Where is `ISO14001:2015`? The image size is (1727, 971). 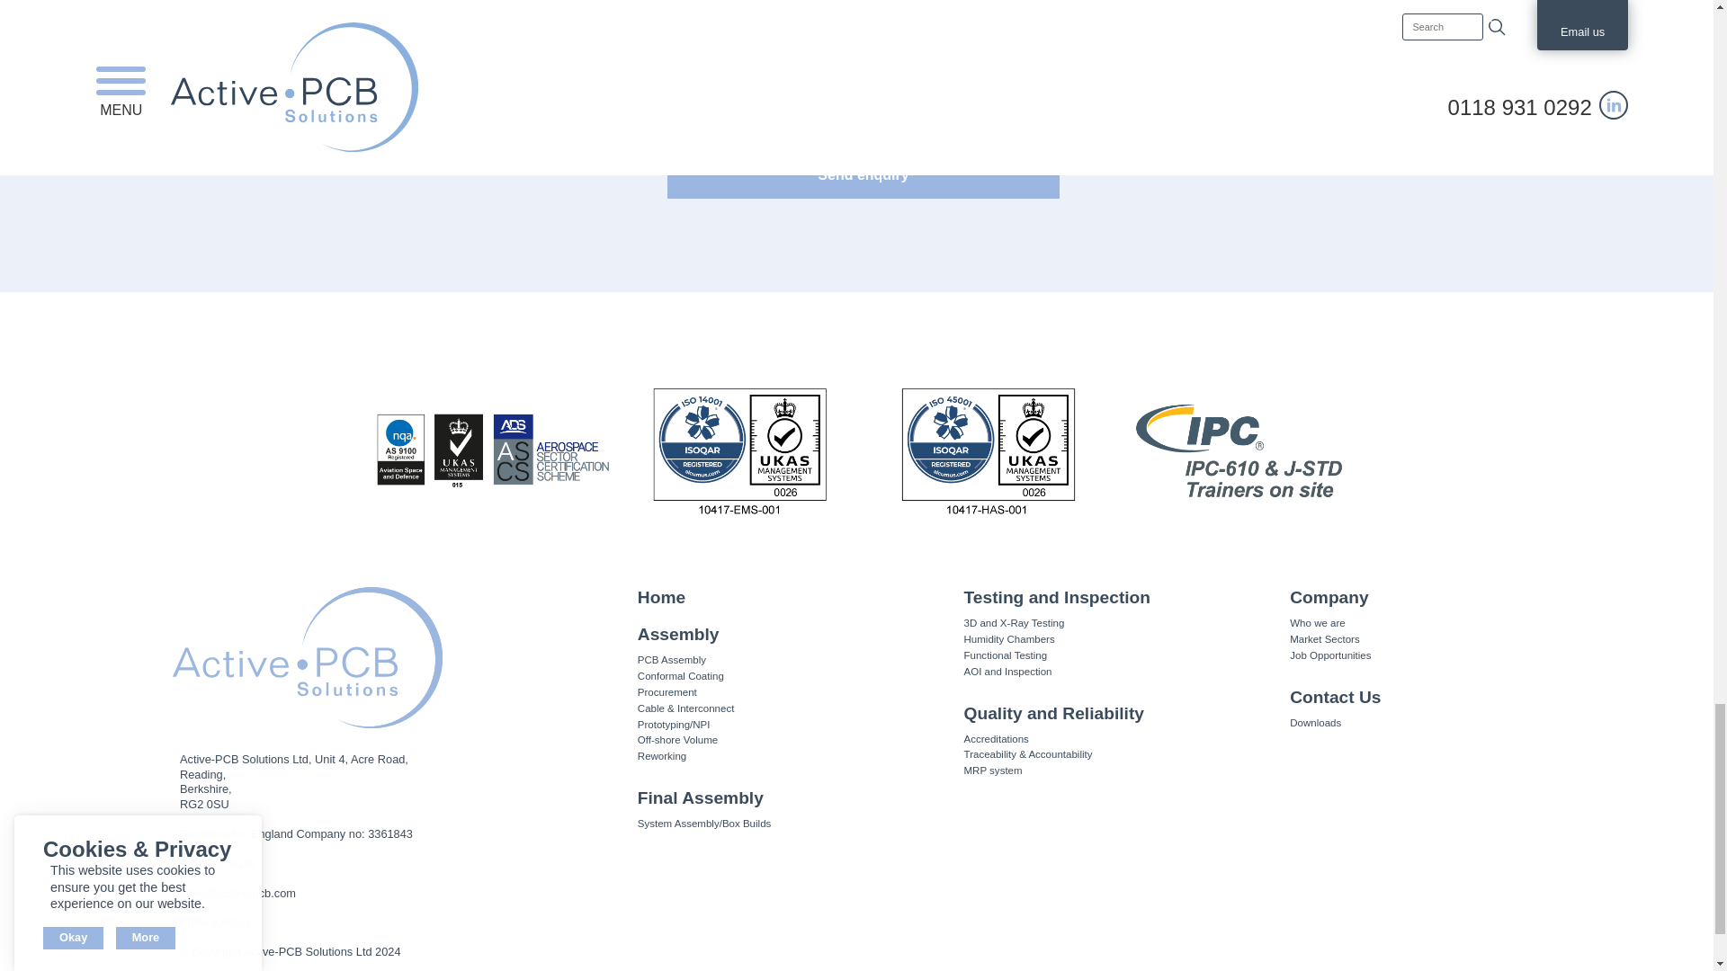 ISO14001:2015 is located at coordinates (739, 450).